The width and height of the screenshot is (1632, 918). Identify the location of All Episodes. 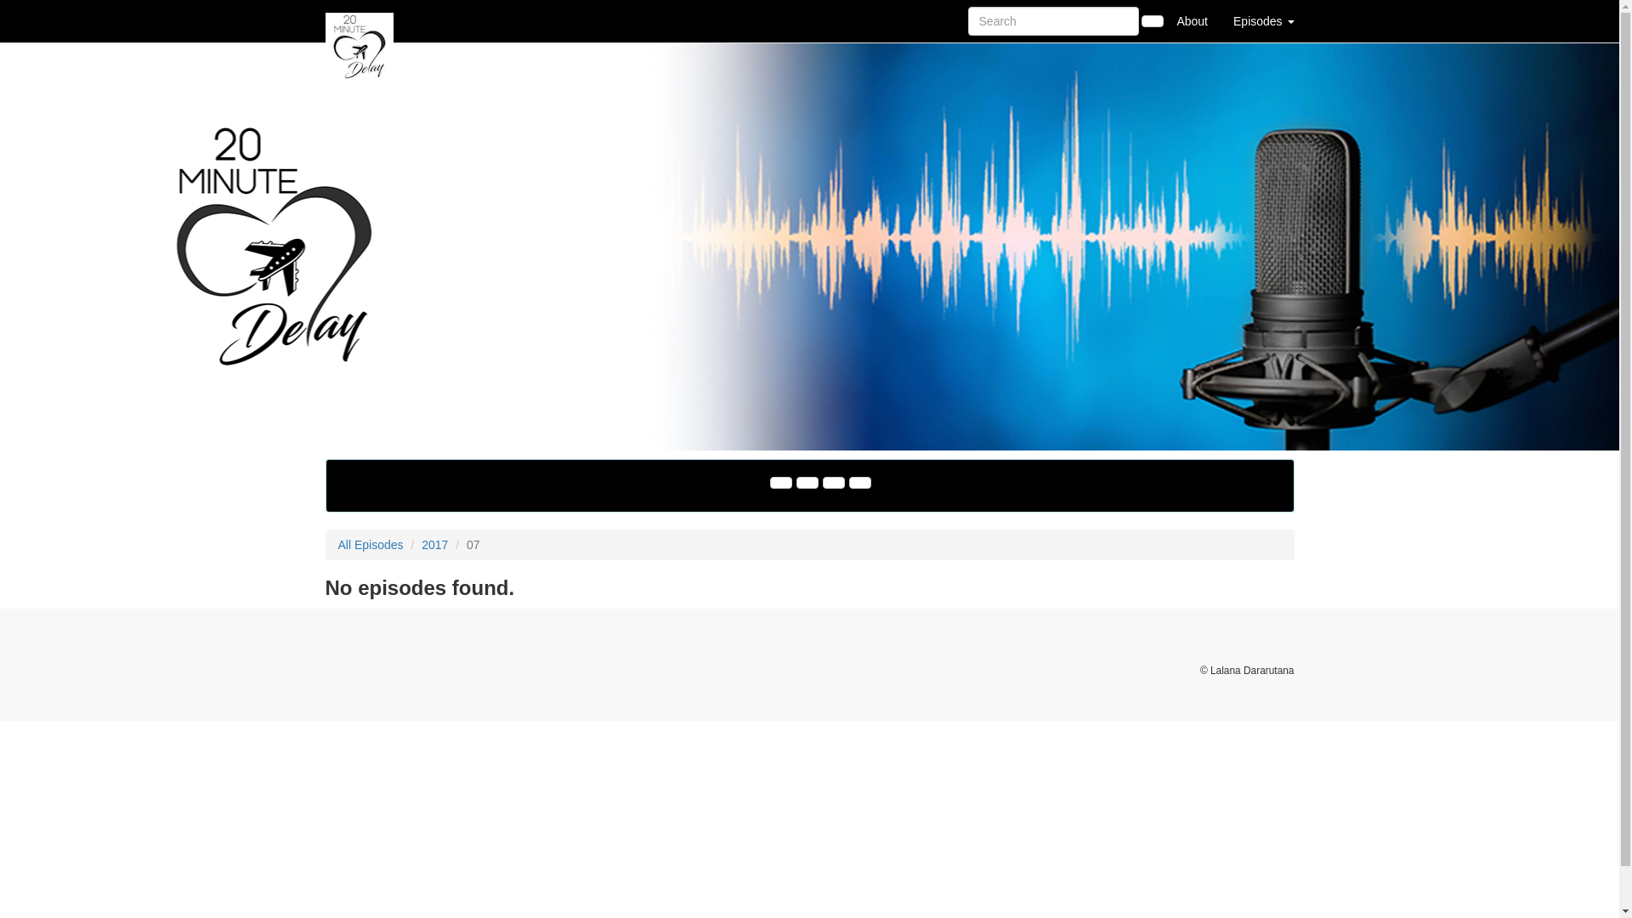
(371, 545).